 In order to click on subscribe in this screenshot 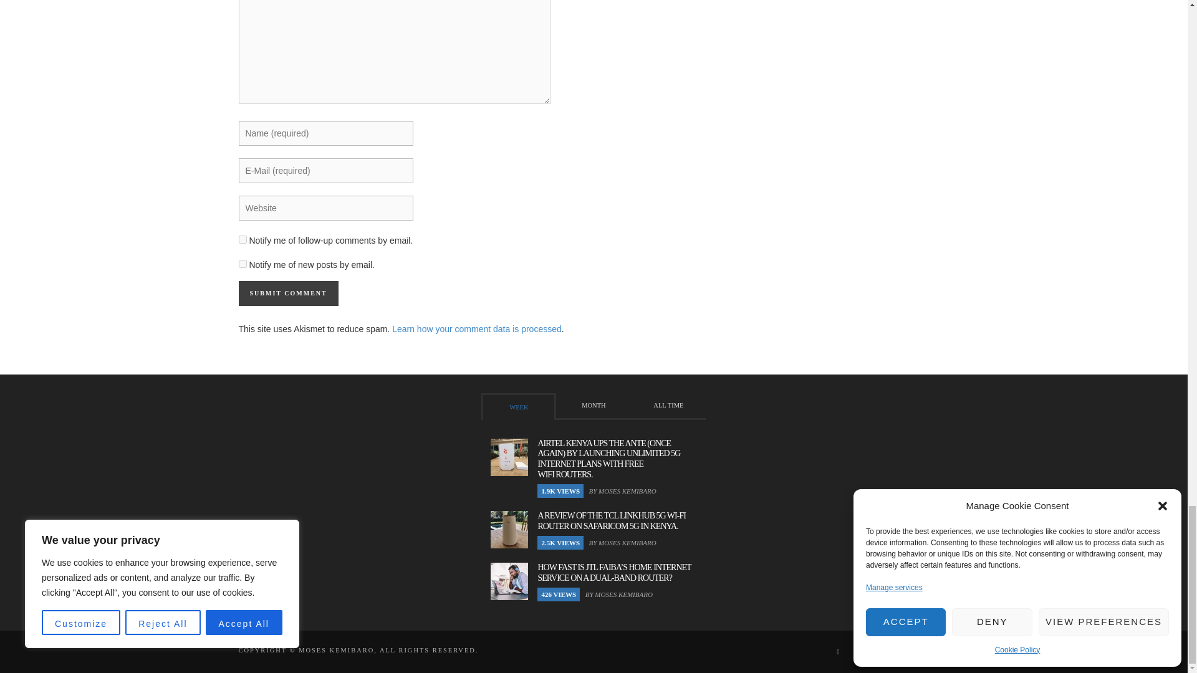, I will do `click(242, 263)`.